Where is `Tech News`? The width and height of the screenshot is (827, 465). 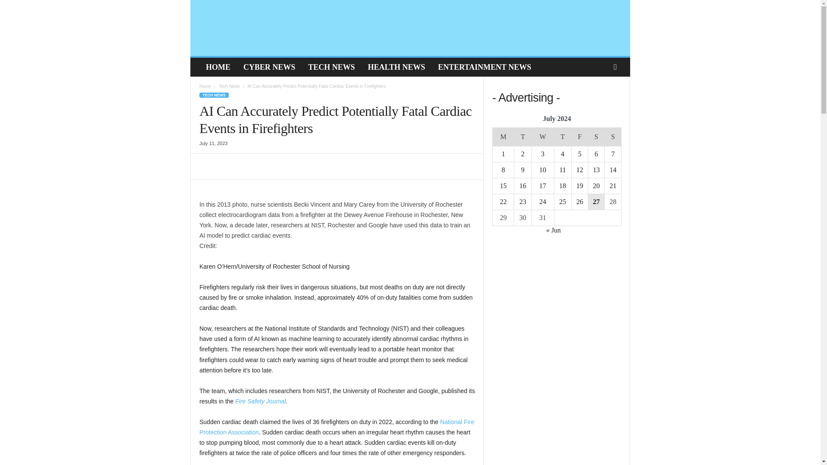
Tech News is located at coordinates (229, 86).